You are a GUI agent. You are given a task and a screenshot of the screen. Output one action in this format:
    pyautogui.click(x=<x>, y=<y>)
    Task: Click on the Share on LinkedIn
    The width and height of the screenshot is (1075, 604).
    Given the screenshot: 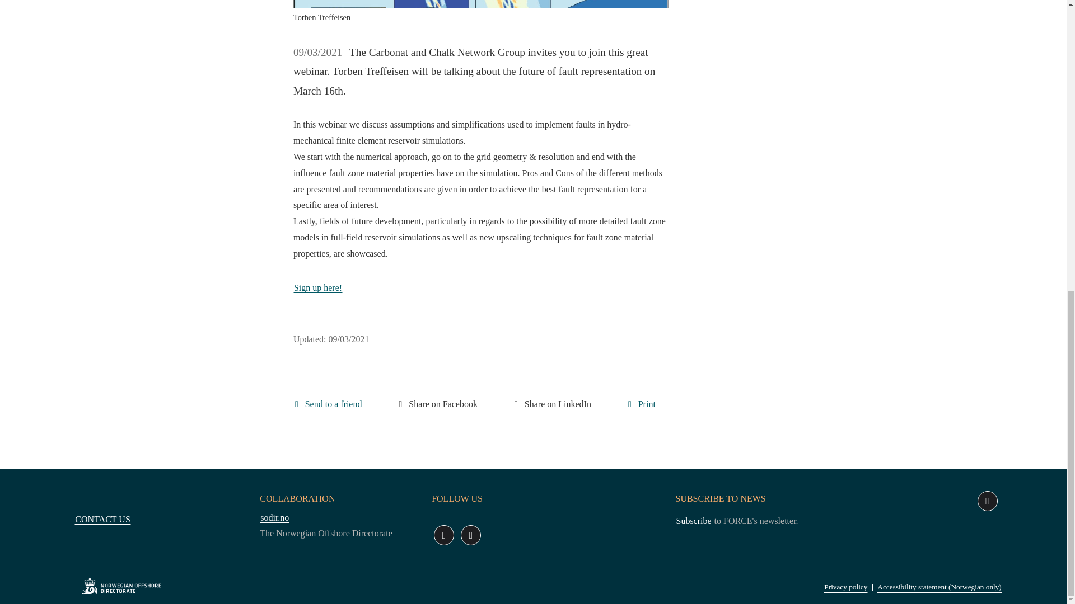 What is the action you would take?
    pyautogui.click(x=553, y=404)
    